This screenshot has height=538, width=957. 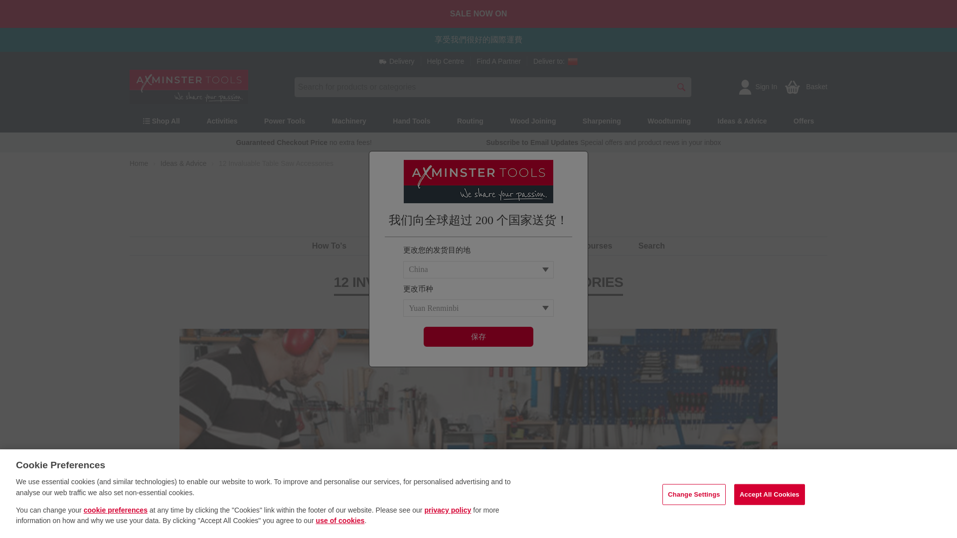 I want to click on Product Guides, so click(x=403, y=246).